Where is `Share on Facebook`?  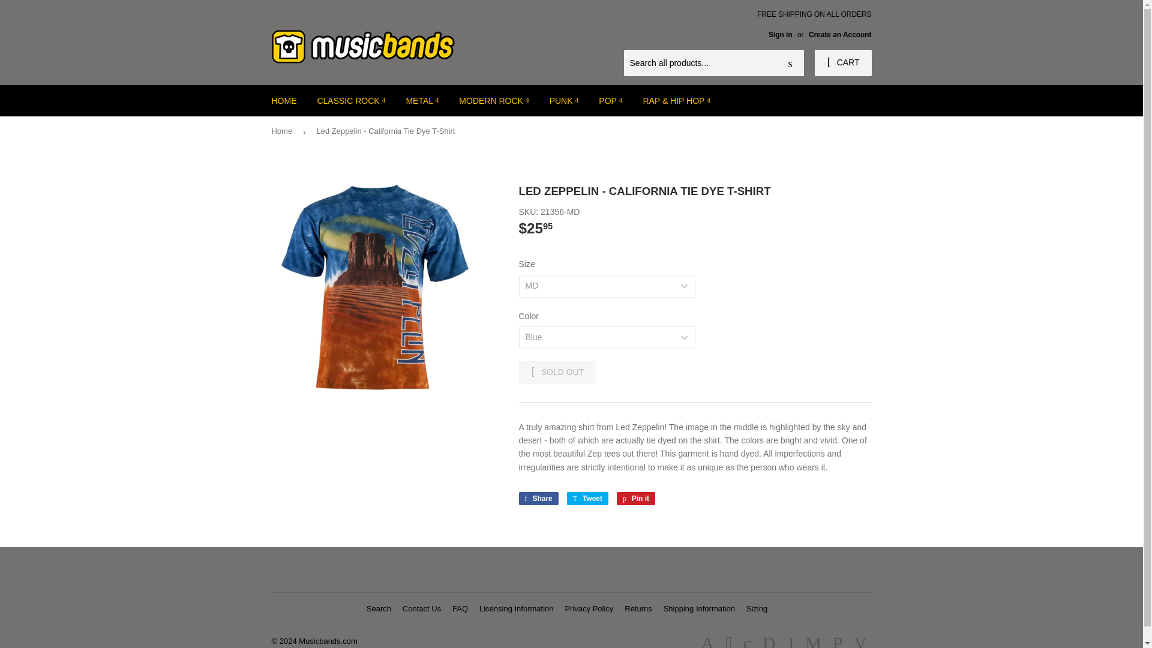
Share on Facebook is located at coordinates (538, 498).